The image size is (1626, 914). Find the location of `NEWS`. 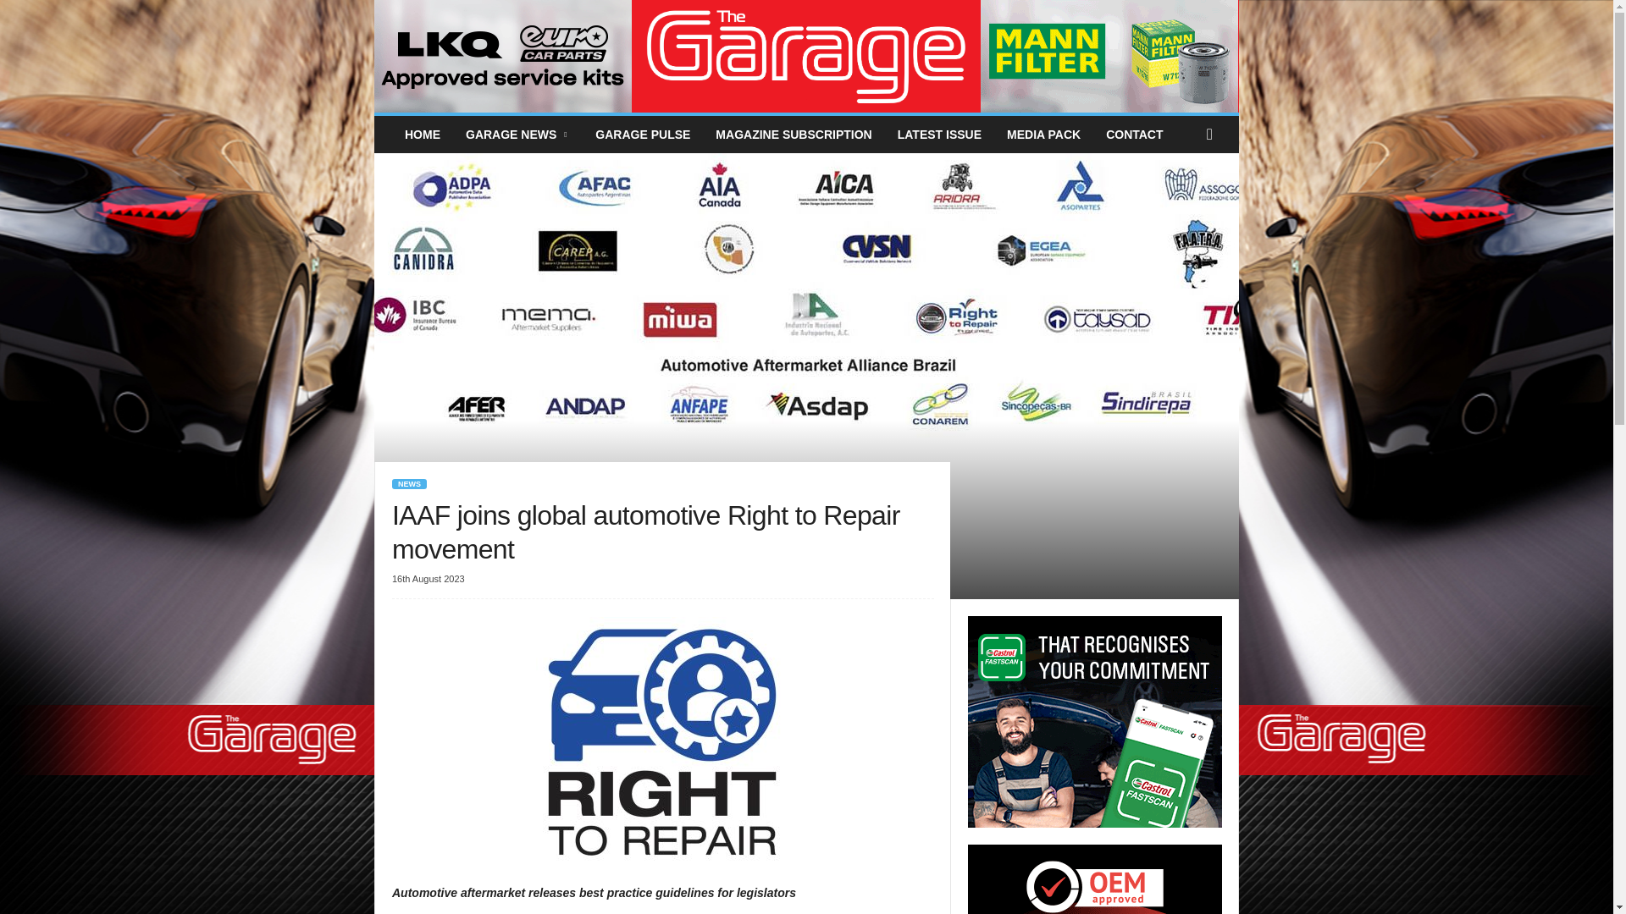

NEWS is located at coordinates (408, 483).